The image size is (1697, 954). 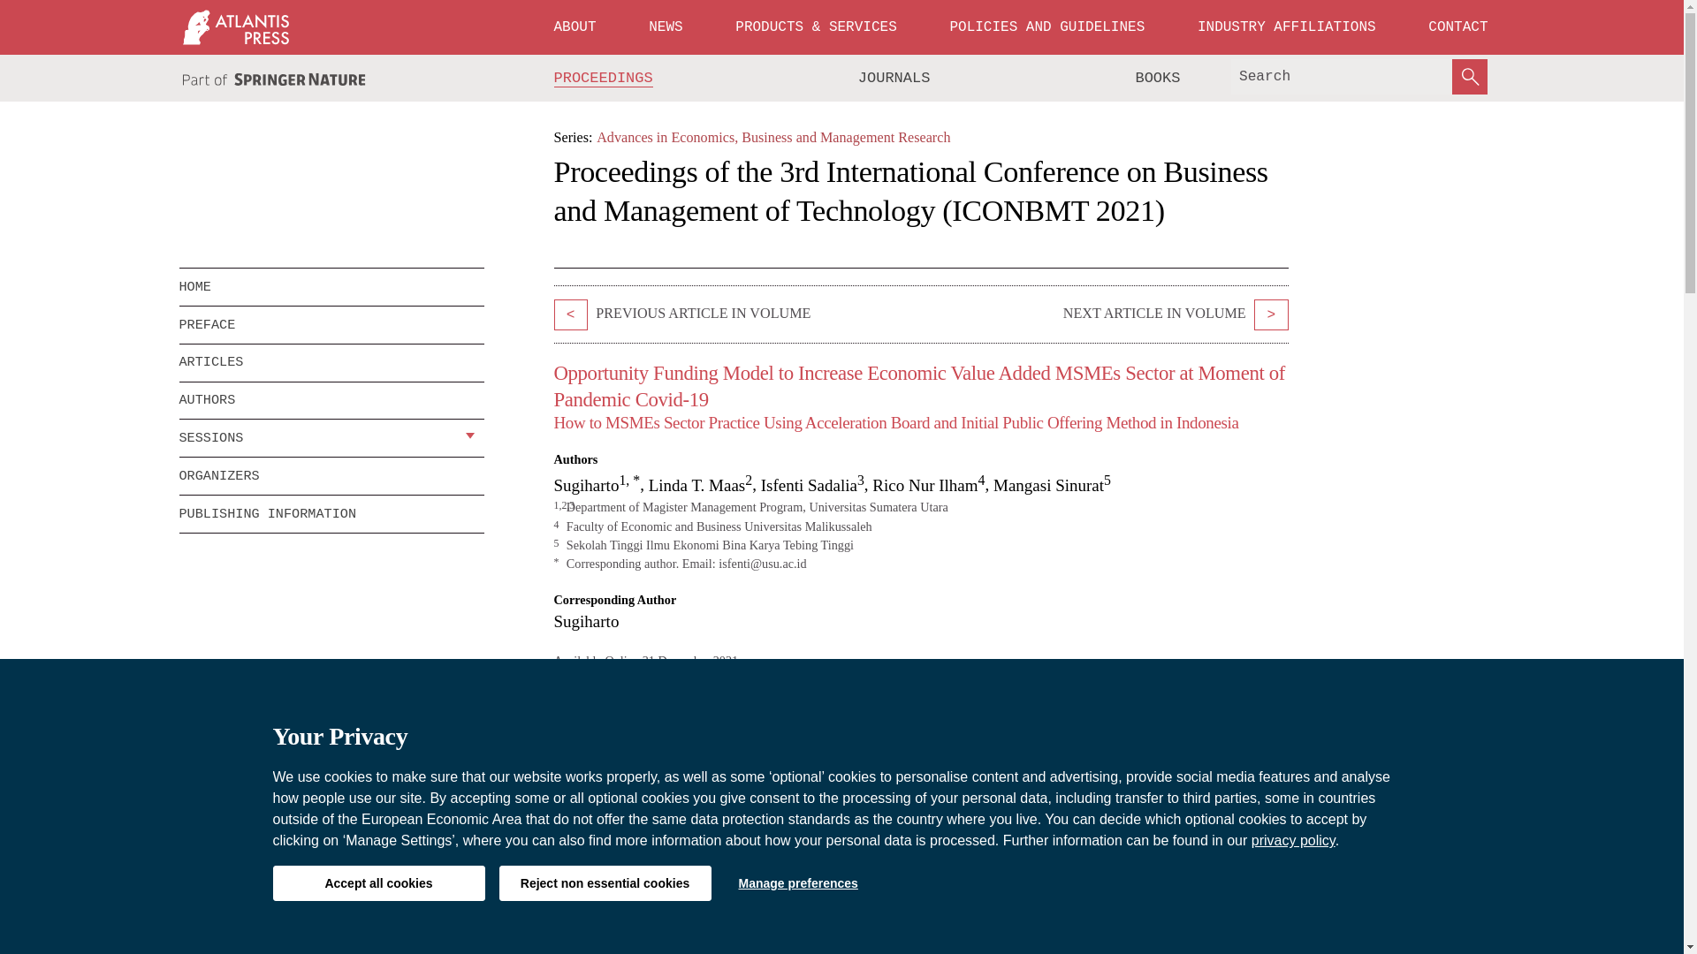 What do you see at coordinates (605, 882) in the screenshot?
I see `Reject non essential cookies` at bounding box center [605, 882].